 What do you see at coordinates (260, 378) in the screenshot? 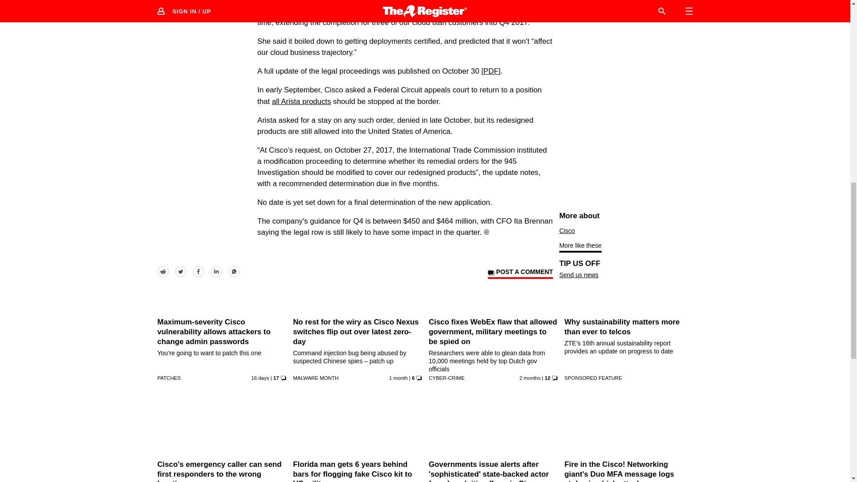
I see `18 Jul 2024 10:37` at bounding box center [260, 378].